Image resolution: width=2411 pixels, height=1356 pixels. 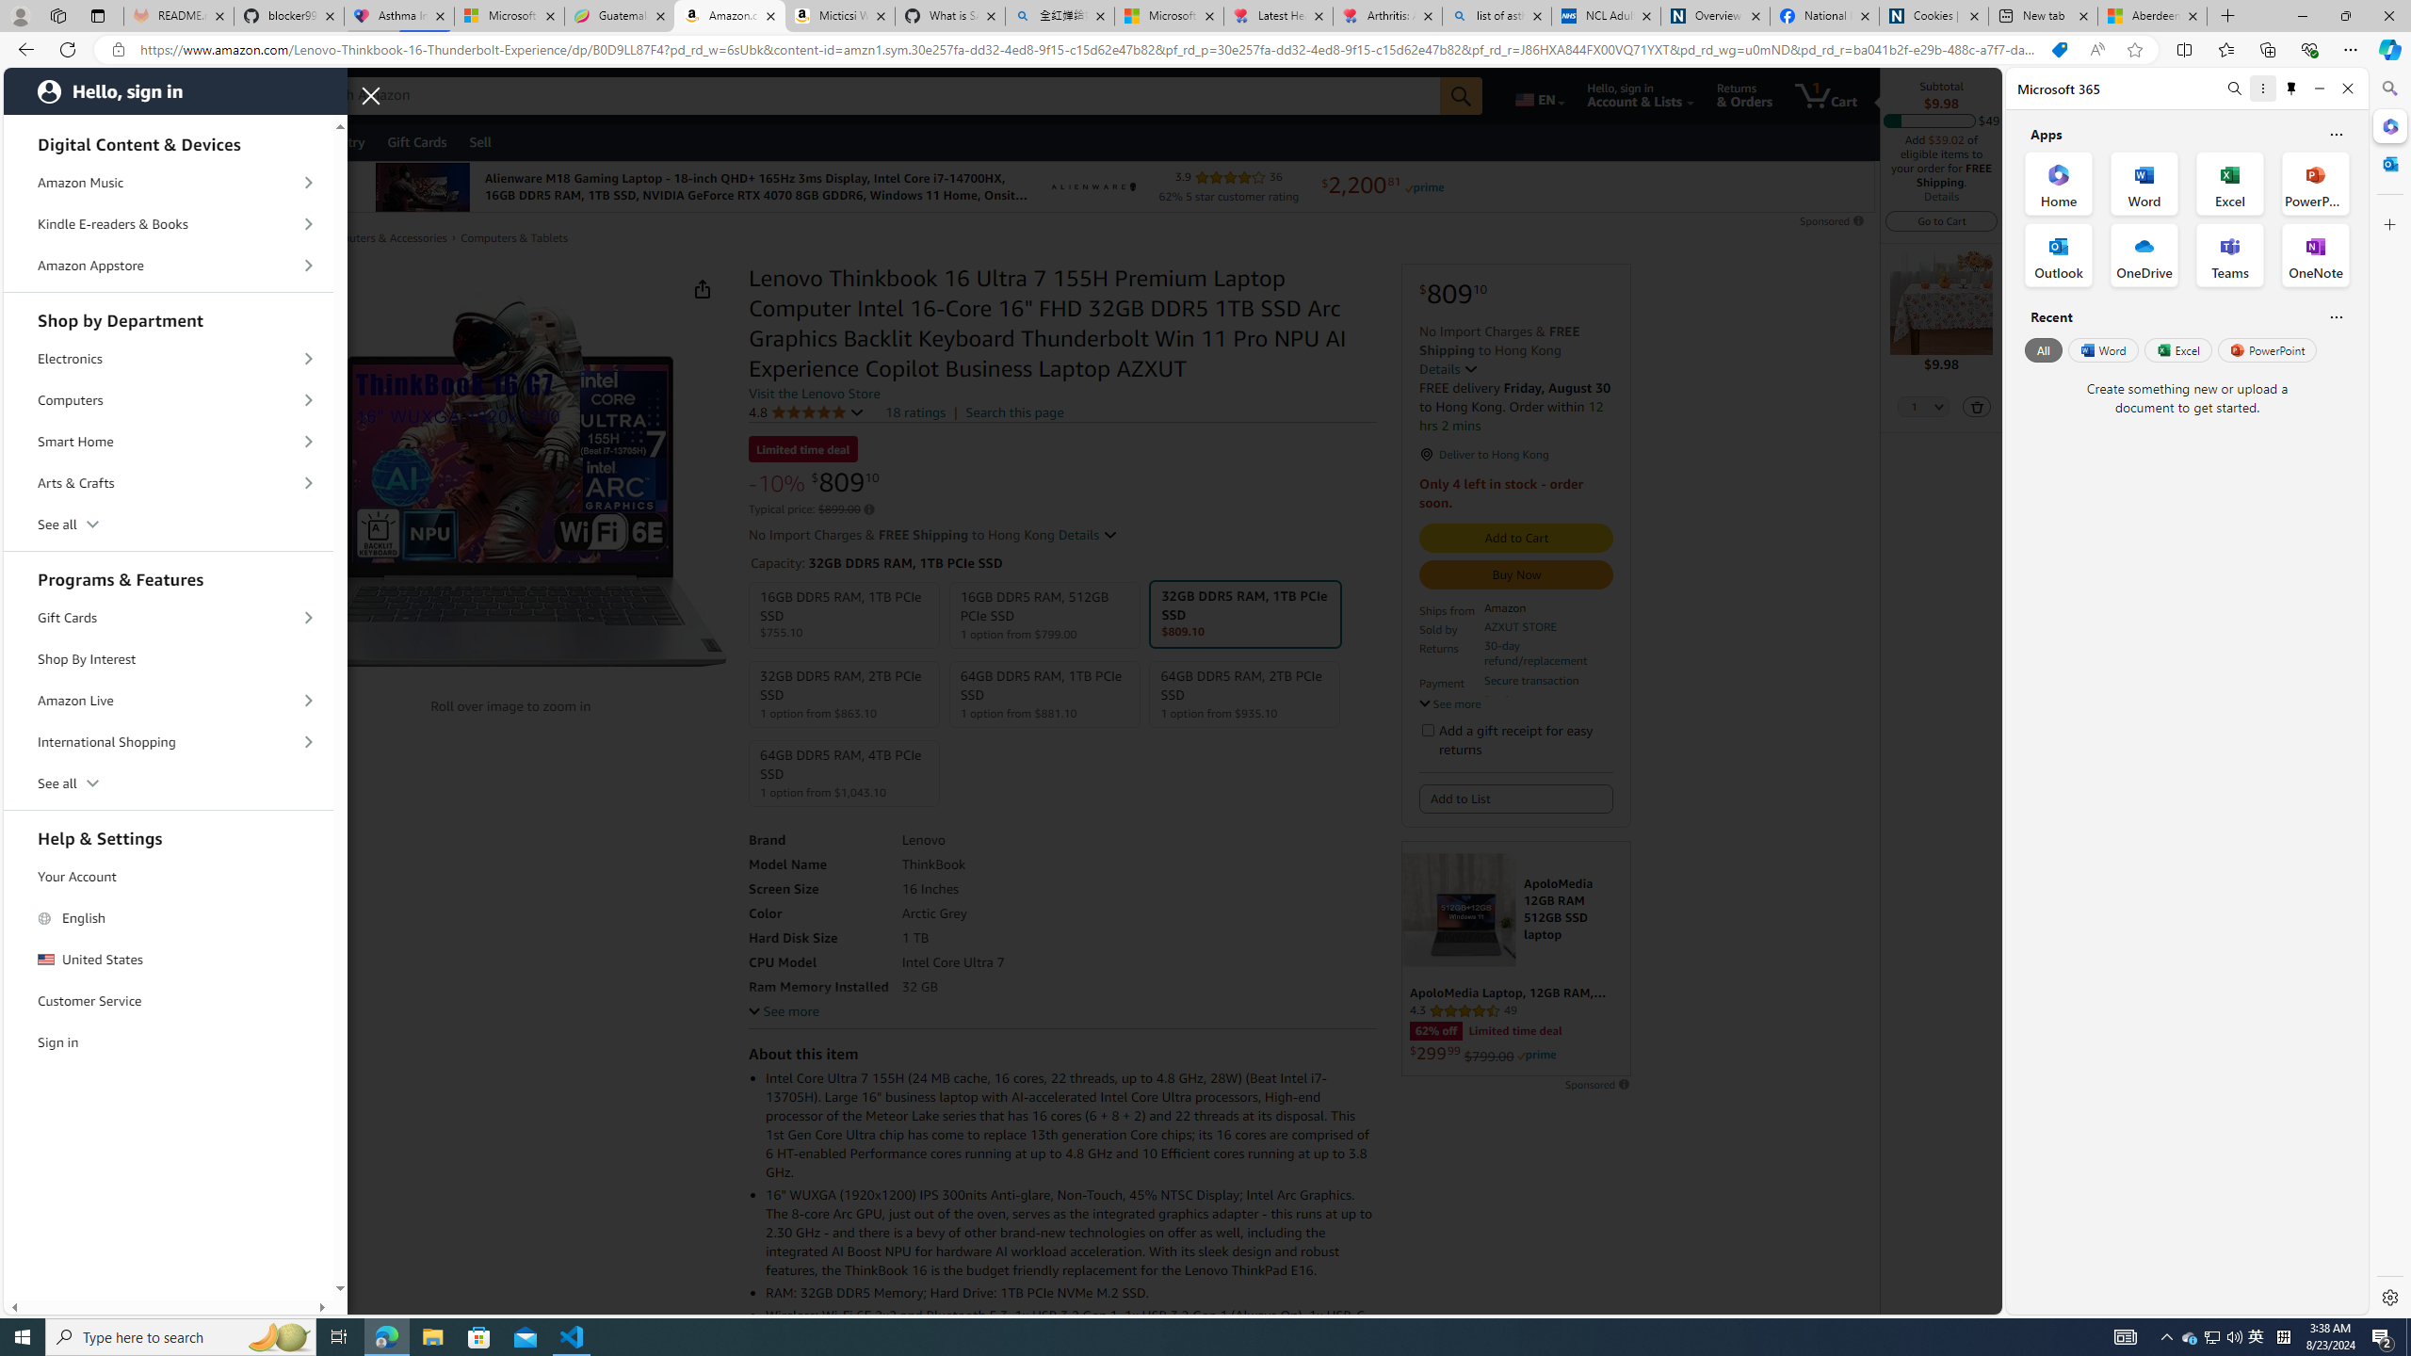 I want to click on Share, so click(x=703, y=288).